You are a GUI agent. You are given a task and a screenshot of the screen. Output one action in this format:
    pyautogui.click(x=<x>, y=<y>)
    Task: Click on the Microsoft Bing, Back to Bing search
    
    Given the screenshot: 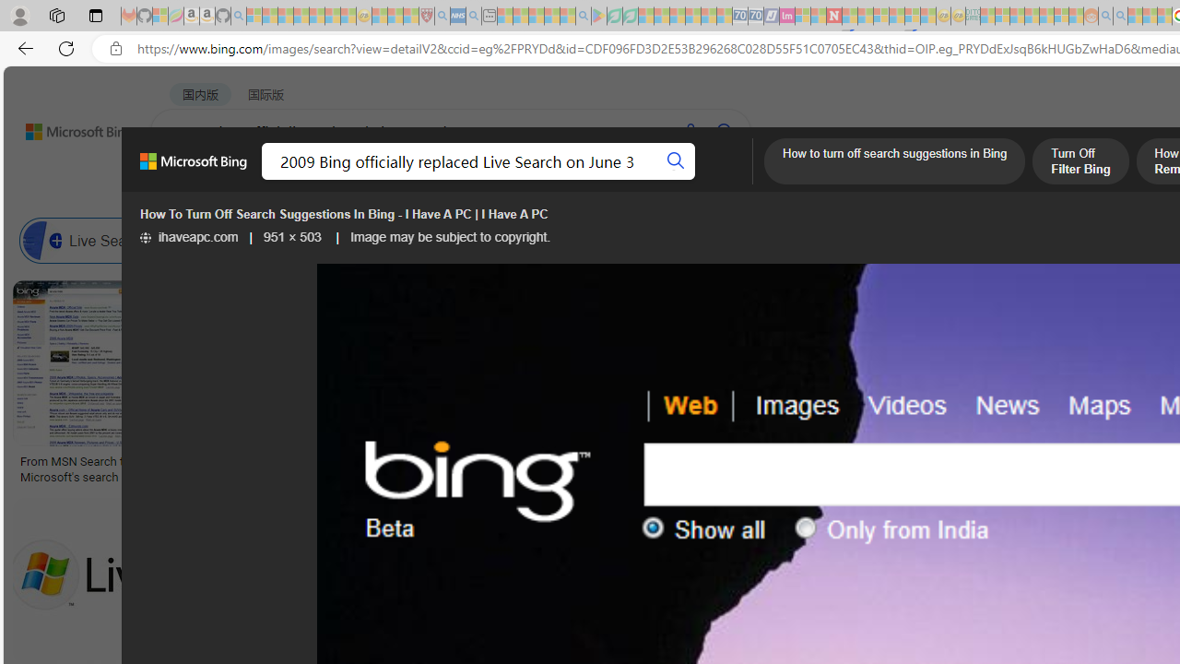 What is the action you would take?
    pyautogui.click(x=193, y=169)
    